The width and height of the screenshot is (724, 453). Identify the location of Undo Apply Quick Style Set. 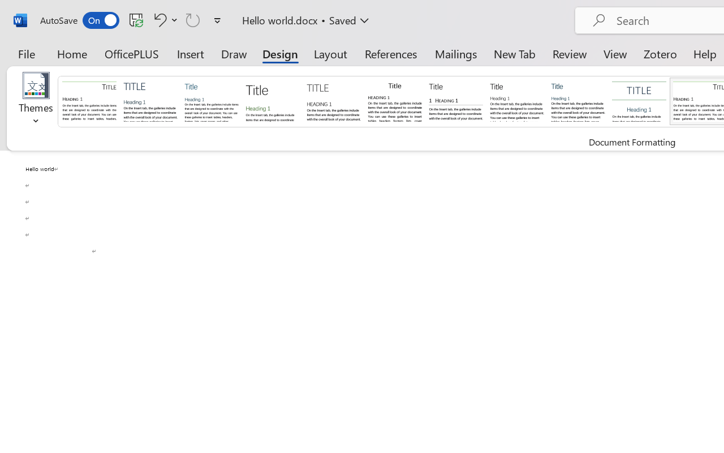
(164, 20).